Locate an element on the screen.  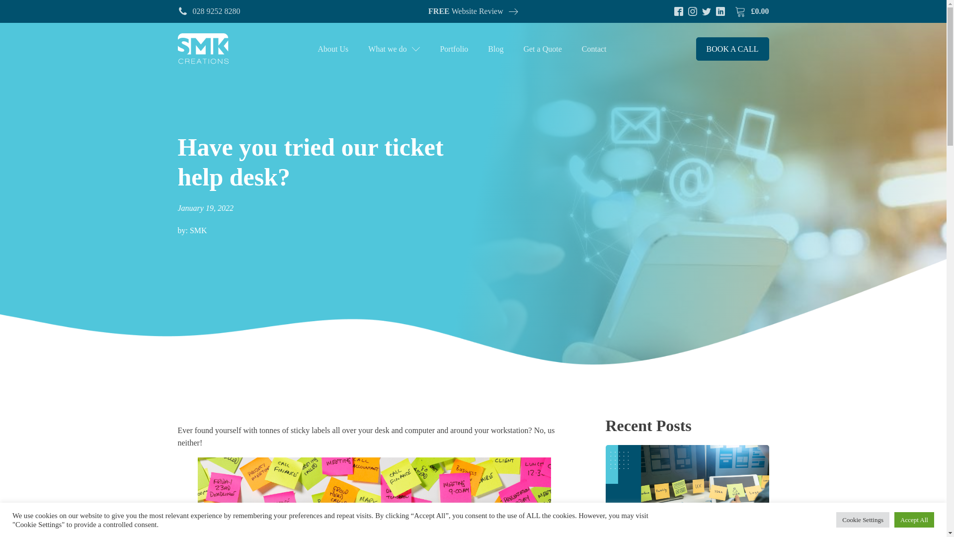
FREE Website Review is located at coordinates (473, 11).